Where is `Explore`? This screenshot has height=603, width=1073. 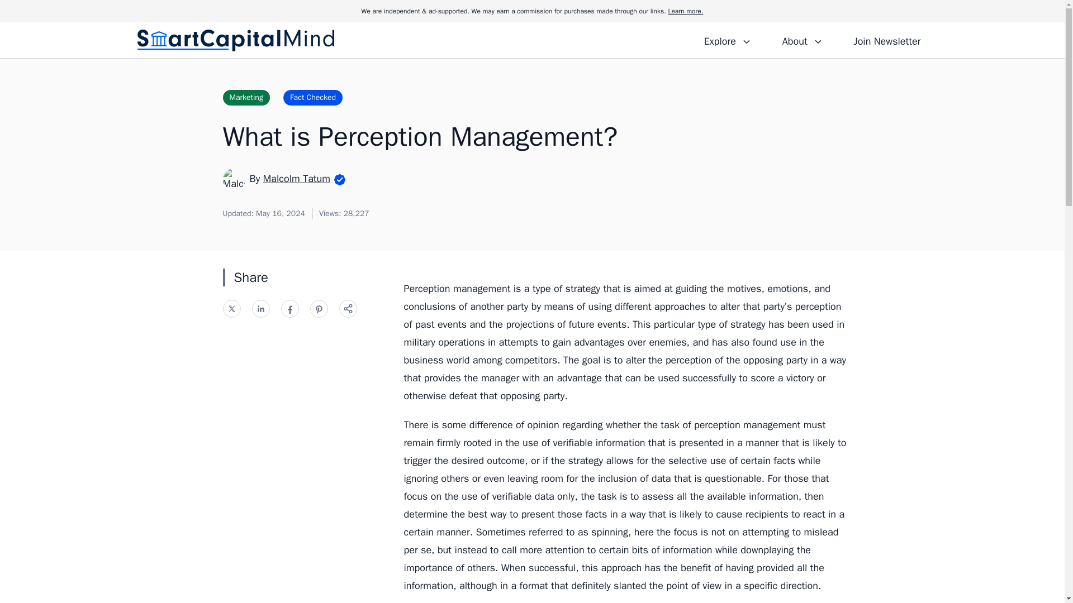
Explore is located at coordinates (728, 40).